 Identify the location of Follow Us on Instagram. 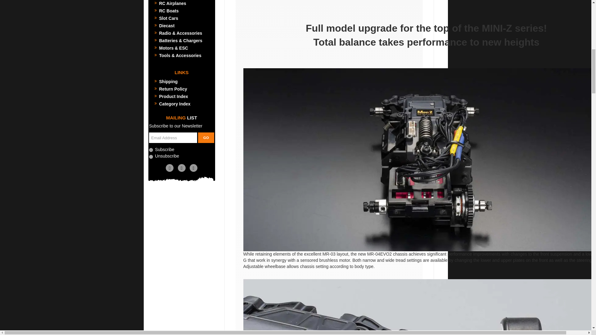
(193, 168).